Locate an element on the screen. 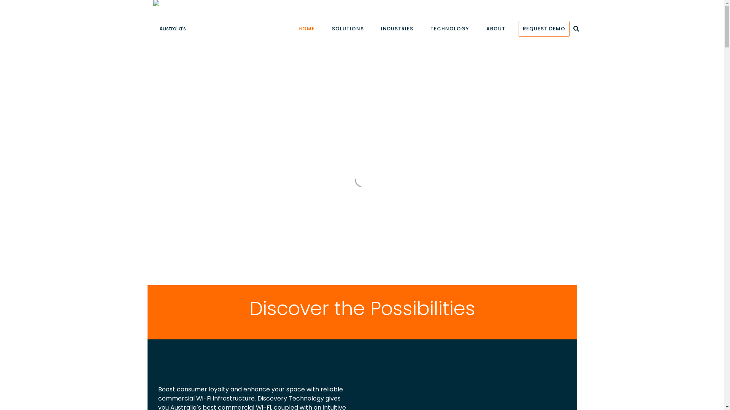  ABOUT is located at coordinates (495, 29).